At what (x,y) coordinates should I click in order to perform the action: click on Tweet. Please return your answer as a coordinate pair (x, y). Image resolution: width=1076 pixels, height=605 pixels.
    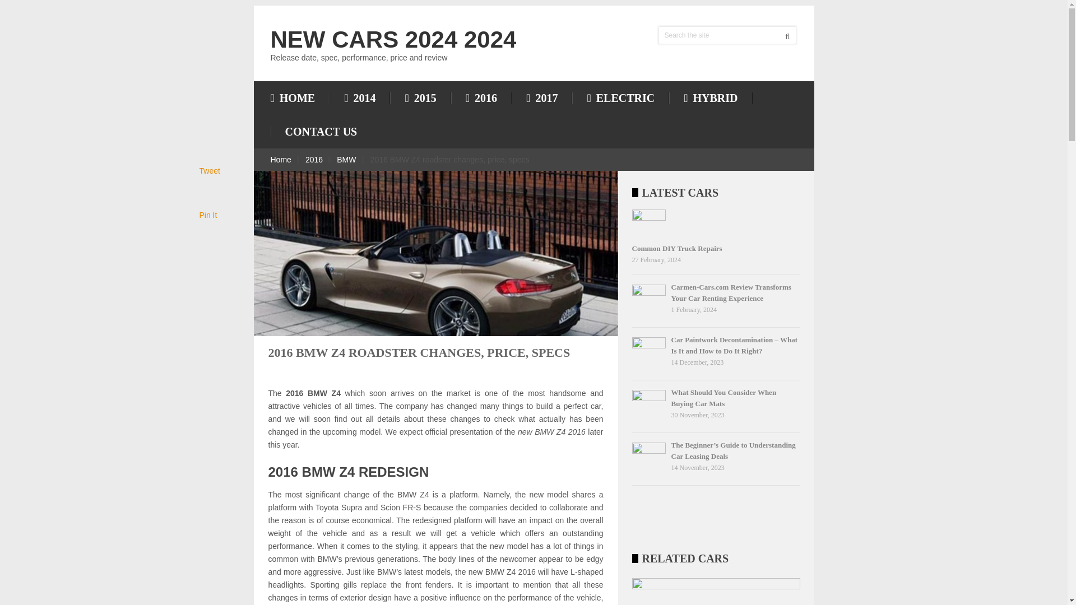
    Looking at the image, I should click on (210, 171).